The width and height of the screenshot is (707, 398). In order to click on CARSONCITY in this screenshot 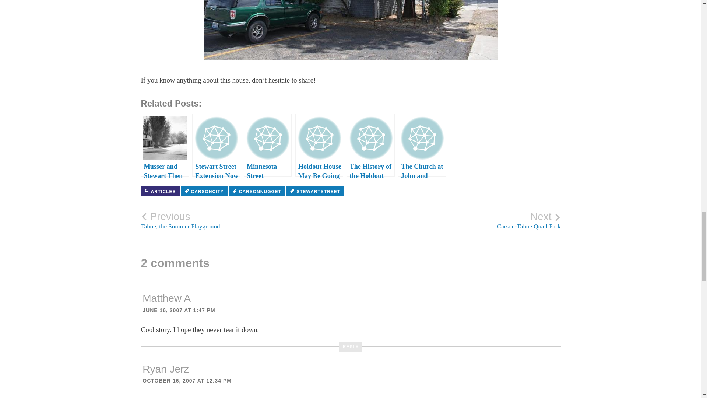, I will do `click(455, 220)`.